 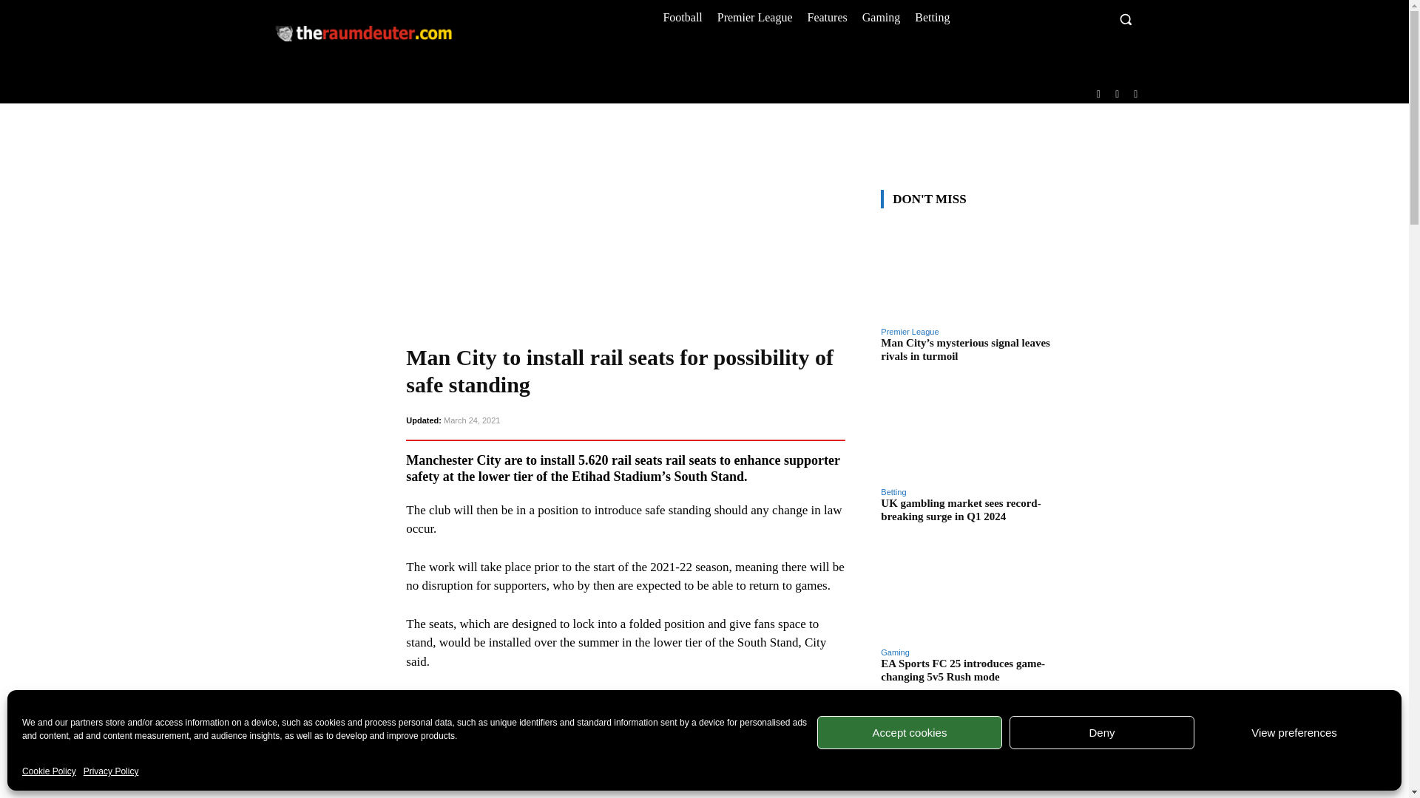 What do you see at coordinates (754, 16) in the screenshot?
I see `Premier League` at bounding box center [754, 16].